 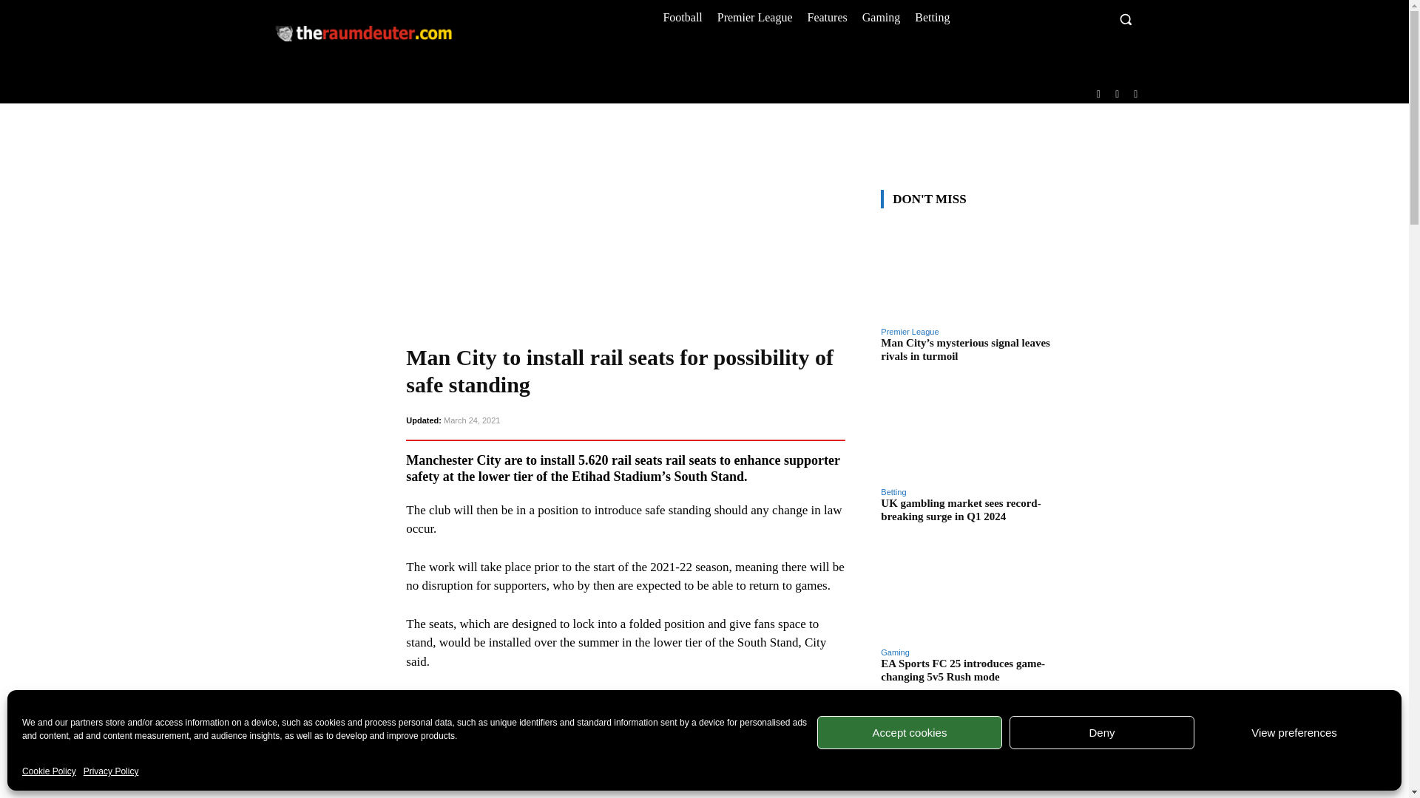 What do you see at coordinates (754, 16) in the screenshot?
I see `Premier League` at bounding box center [754, 16].